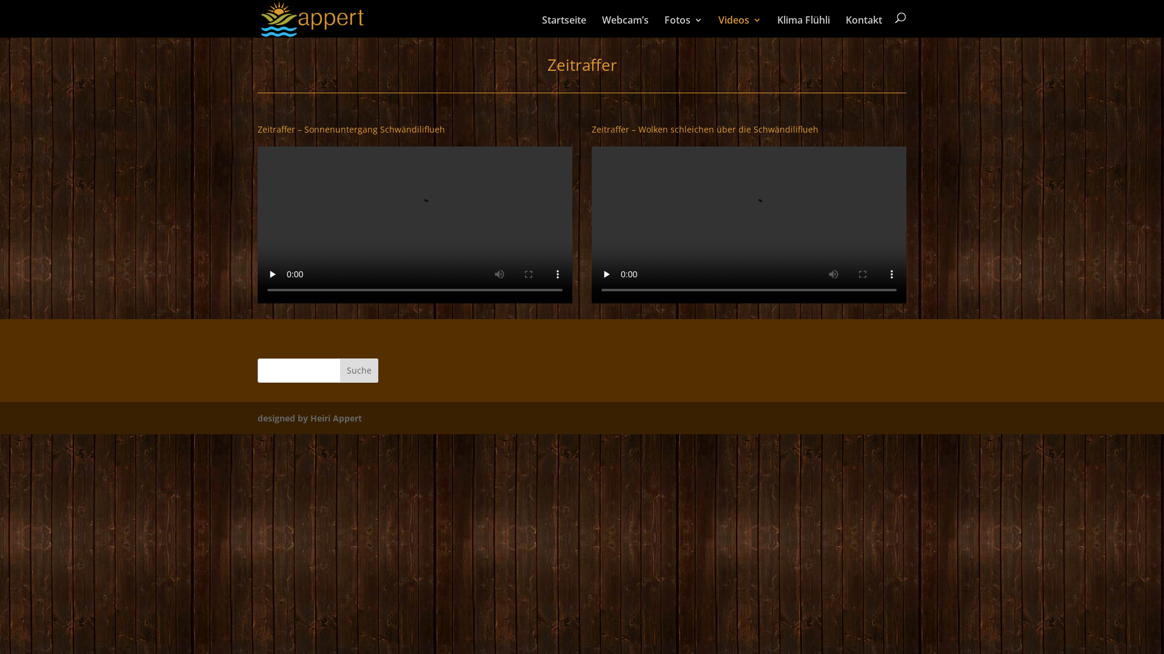  Describe the element at coordinates (310, 418) in the screenshot. I see `designed by Heiri Appert` at that location.